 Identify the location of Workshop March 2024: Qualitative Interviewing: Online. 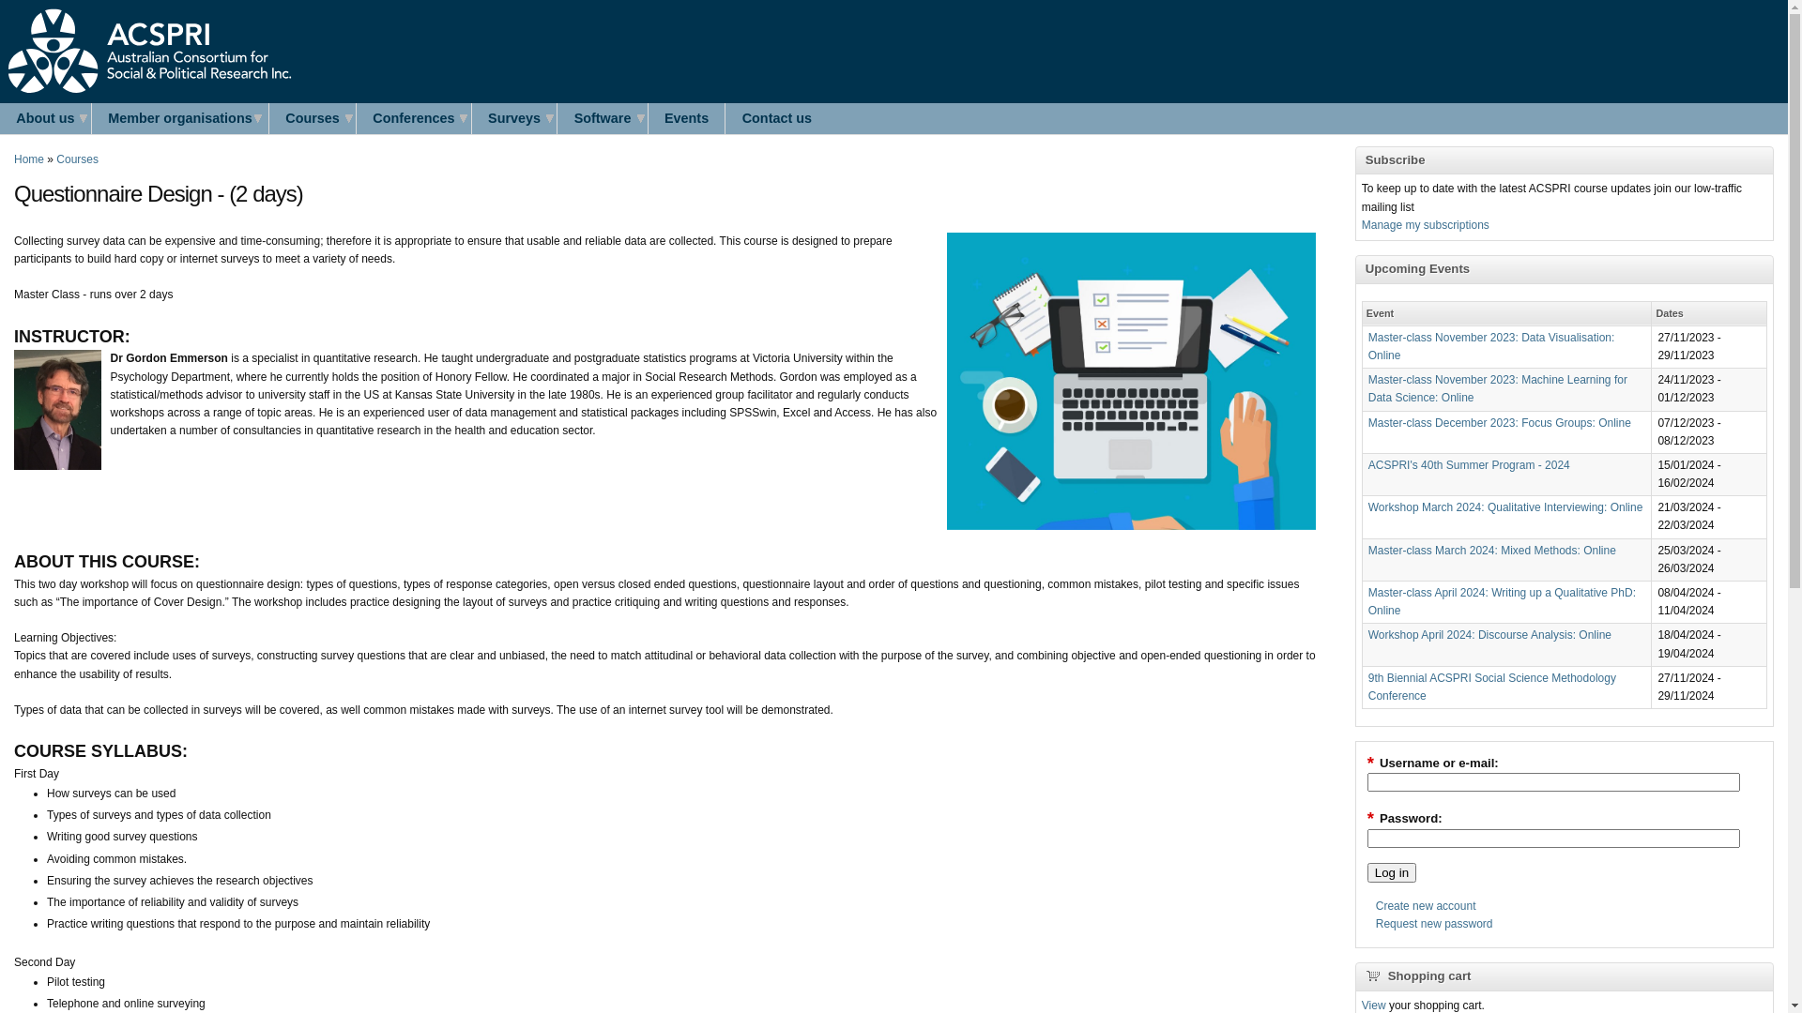
(1505, 507).